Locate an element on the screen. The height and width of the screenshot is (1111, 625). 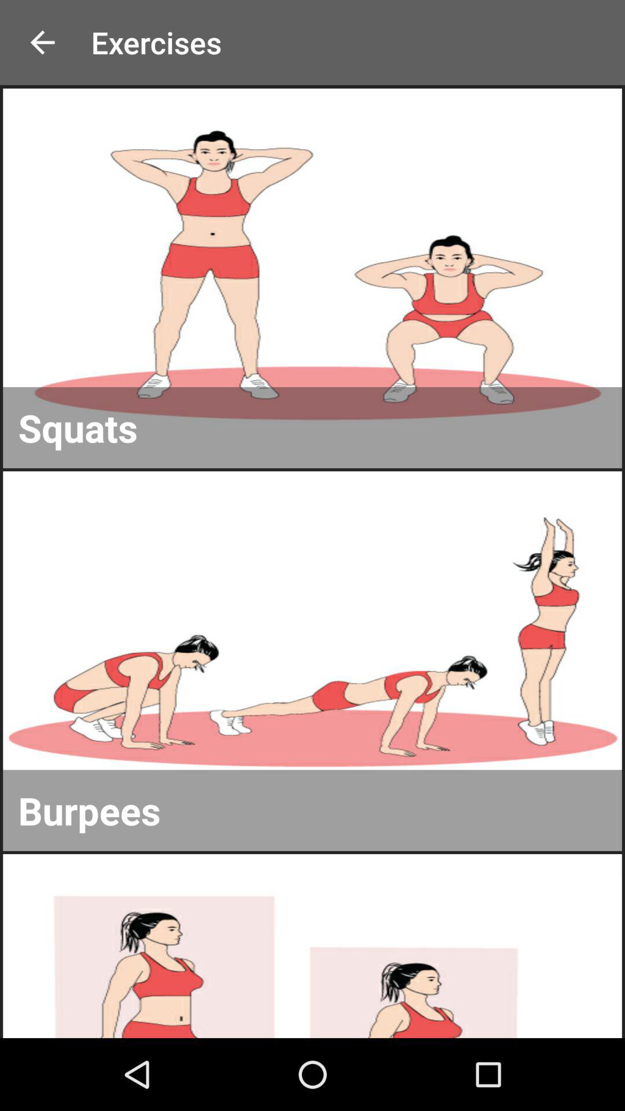
jump to the squats app is located at coordinates (312, 427).